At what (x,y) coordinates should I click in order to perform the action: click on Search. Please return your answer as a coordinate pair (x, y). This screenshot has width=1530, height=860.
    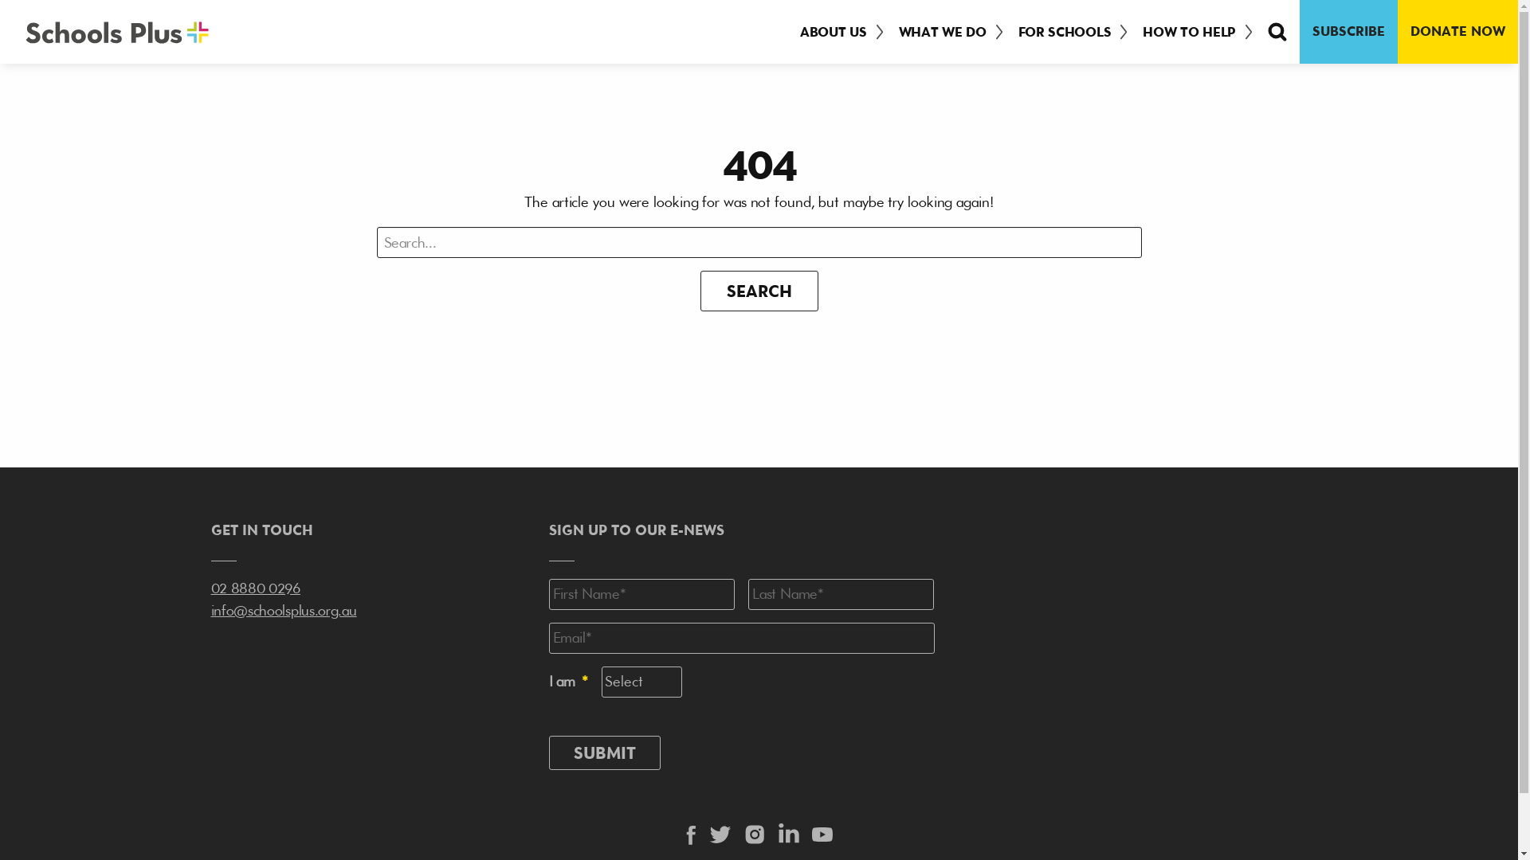
    Looking at the image, I should click on (759, 291).